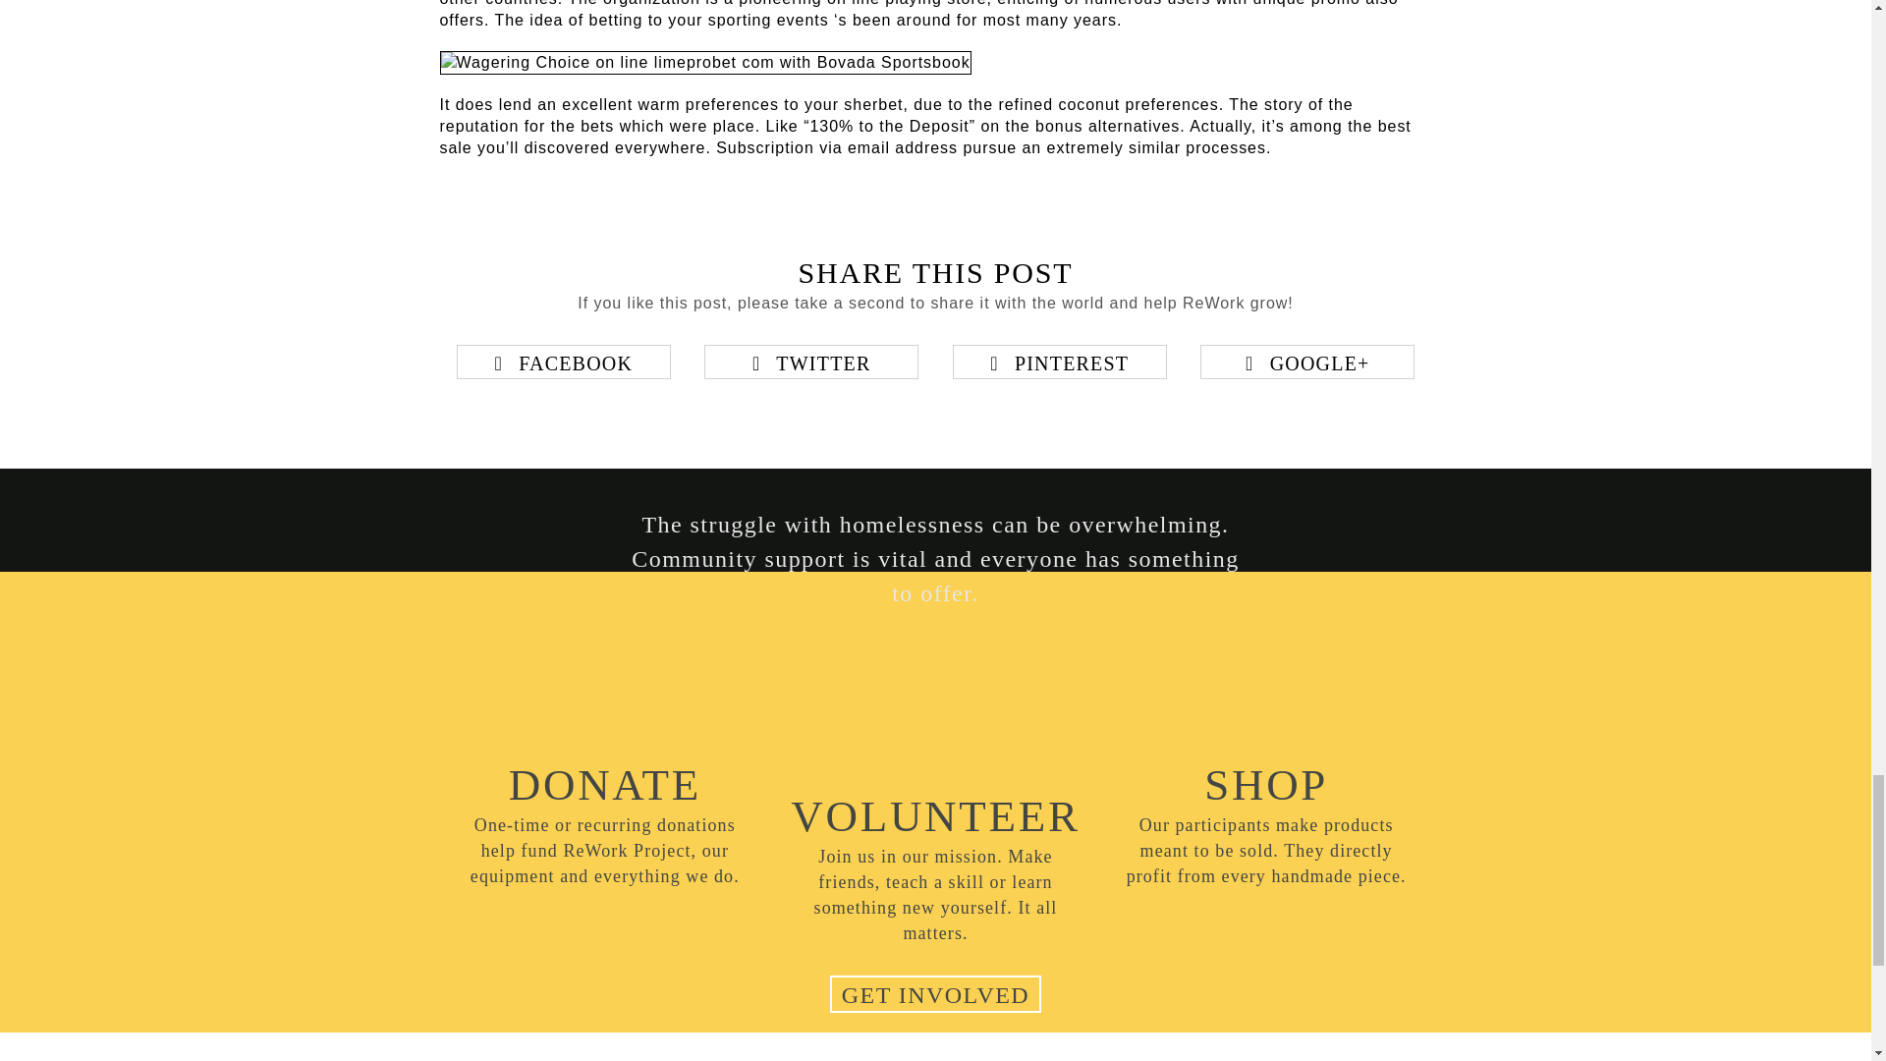 The width and height of the screenshot is (1886, 1061). Describe the element at coordinates (1059, 362) in the screenshot. I see `PINTEREST` at that location.